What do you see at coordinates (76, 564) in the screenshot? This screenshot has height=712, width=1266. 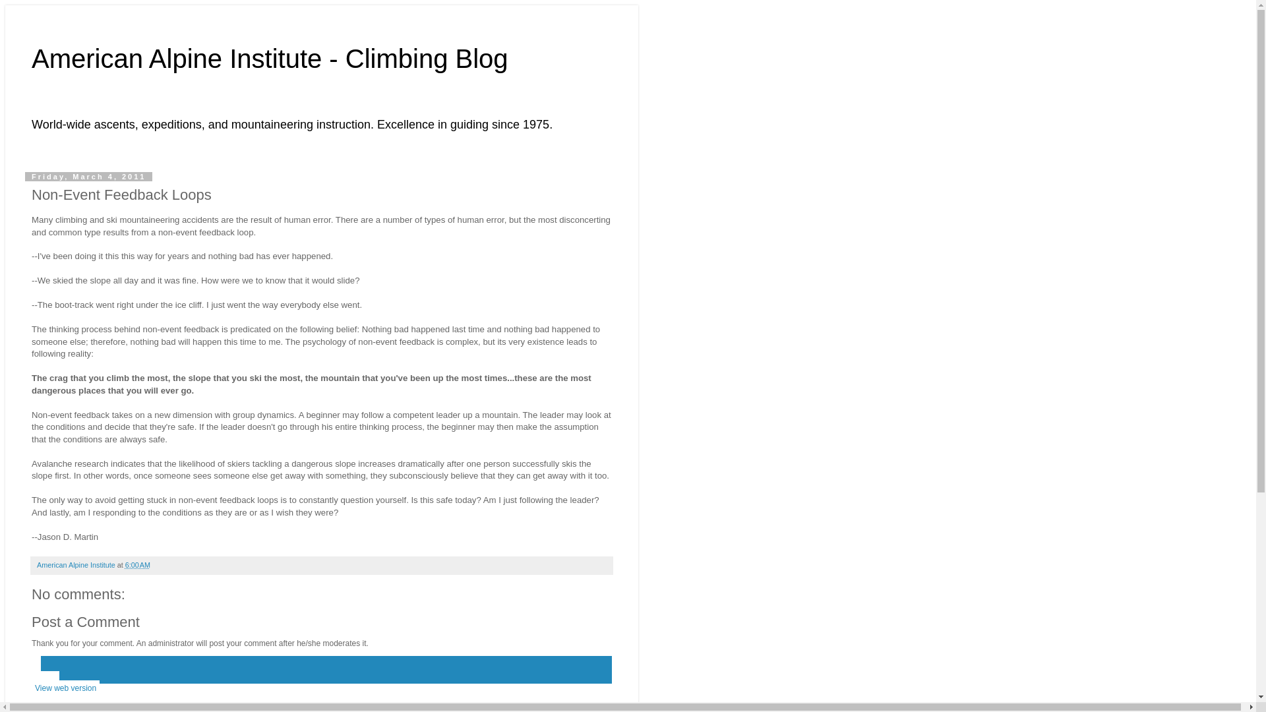 I see `author profile` at bounding box center [76, 564].